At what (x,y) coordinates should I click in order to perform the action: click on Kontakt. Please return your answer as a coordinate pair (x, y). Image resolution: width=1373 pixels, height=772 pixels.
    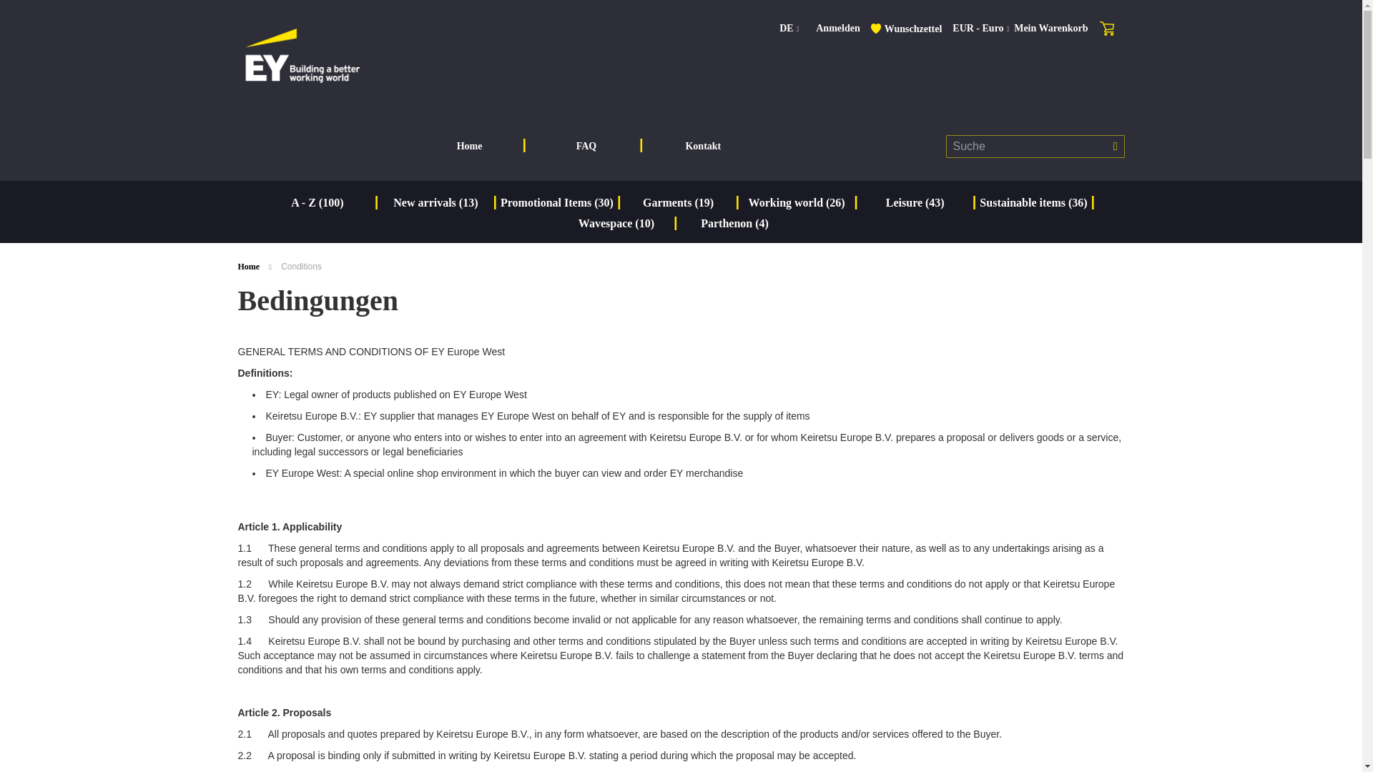
    Looking at the image, I should click on (702, 146).